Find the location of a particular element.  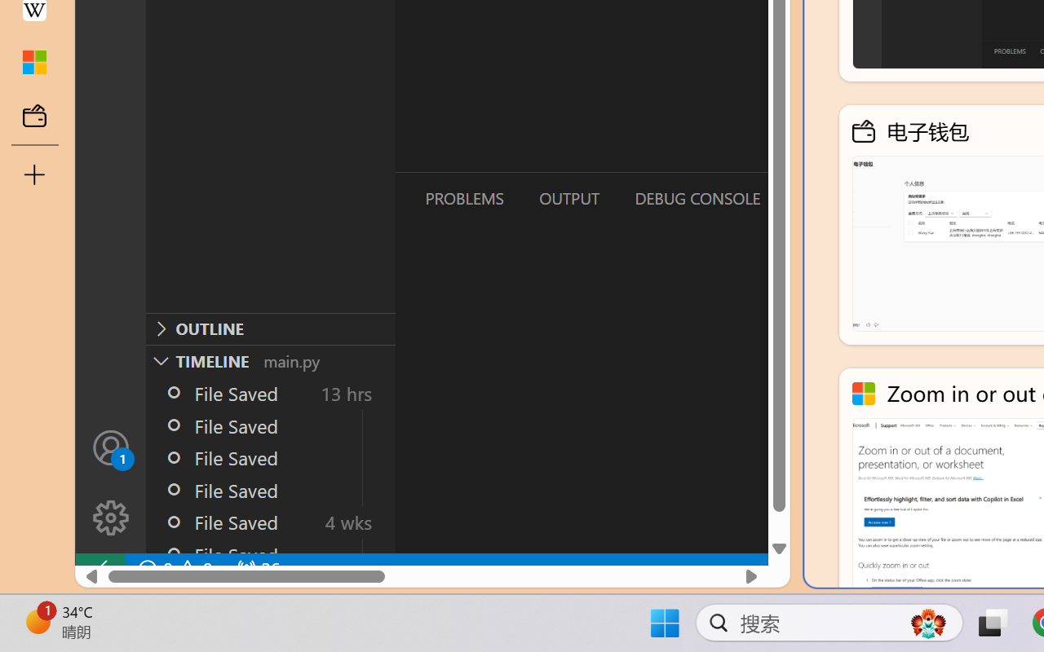

Problems (Ctrl+Shift+M) is located at coordinates (463, 198).